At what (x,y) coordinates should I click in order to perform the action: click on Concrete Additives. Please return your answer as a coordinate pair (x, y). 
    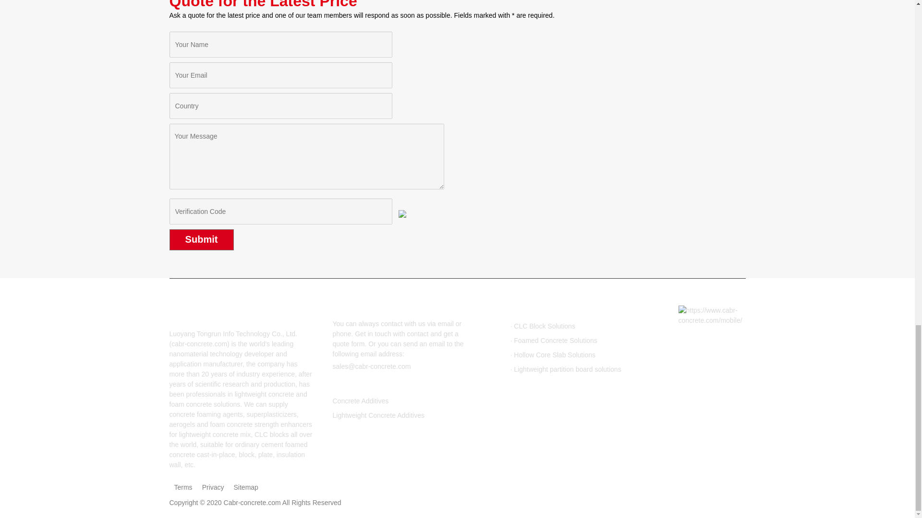
    Looking at the image, I should click on (360, 401).